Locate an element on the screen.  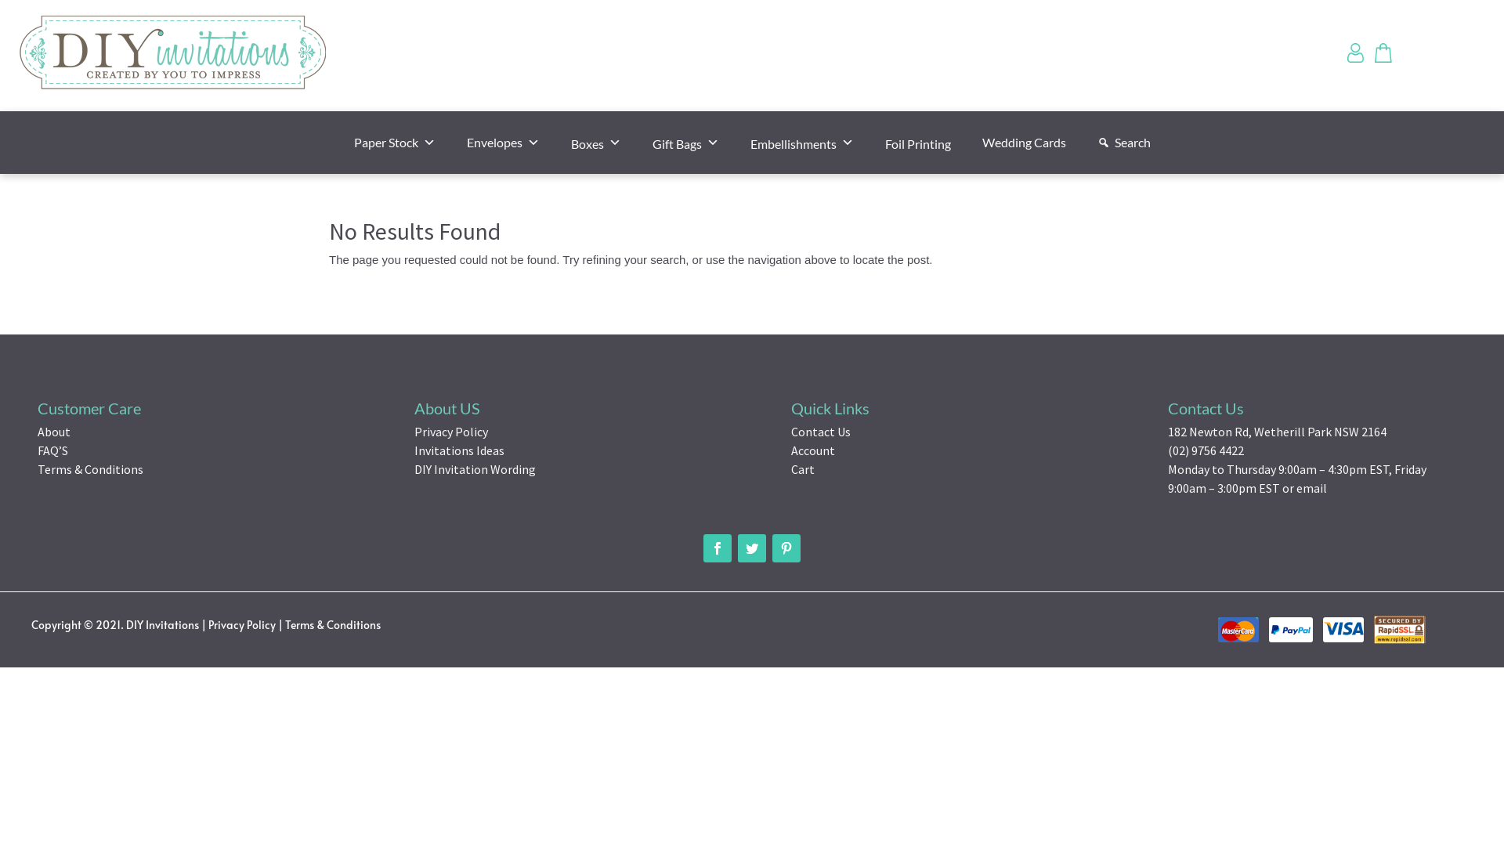
Boxes is located at coordinates (595, 143).